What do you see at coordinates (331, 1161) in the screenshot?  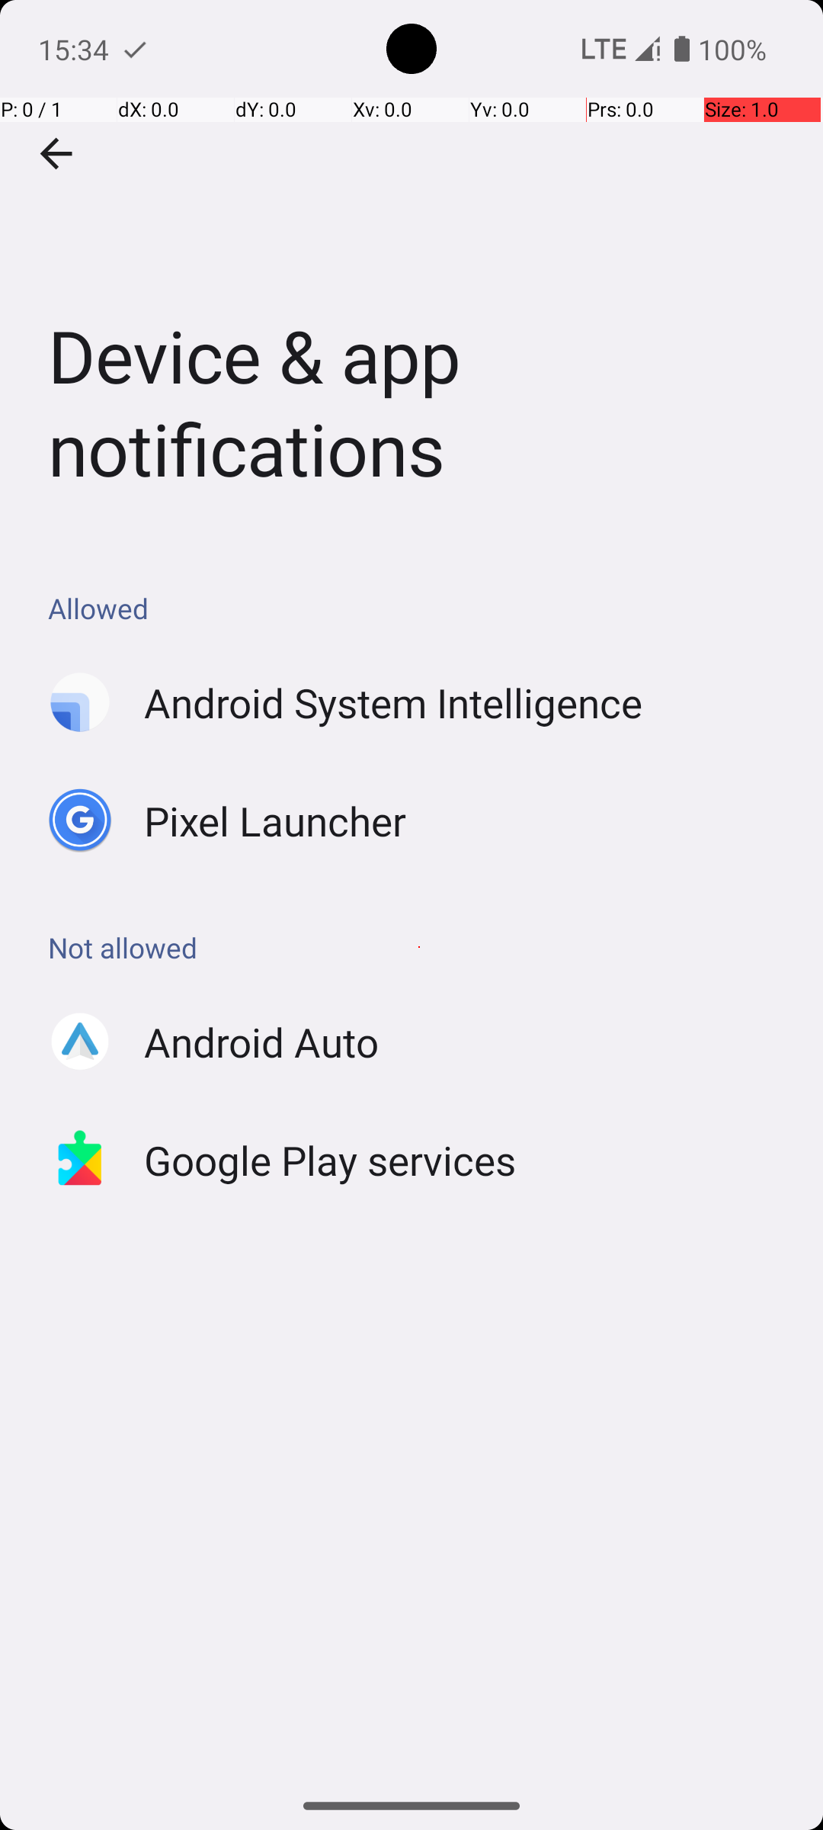 I see `Google Play services` at bounding box center [331, 1161].